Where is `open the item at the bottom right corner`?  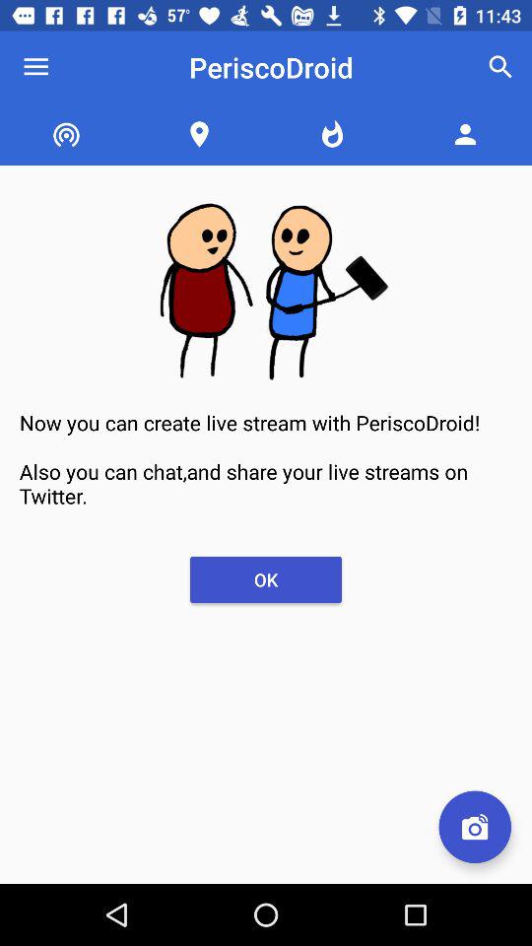 open the item at the bottom right corner is located at coordinates (475, 827).